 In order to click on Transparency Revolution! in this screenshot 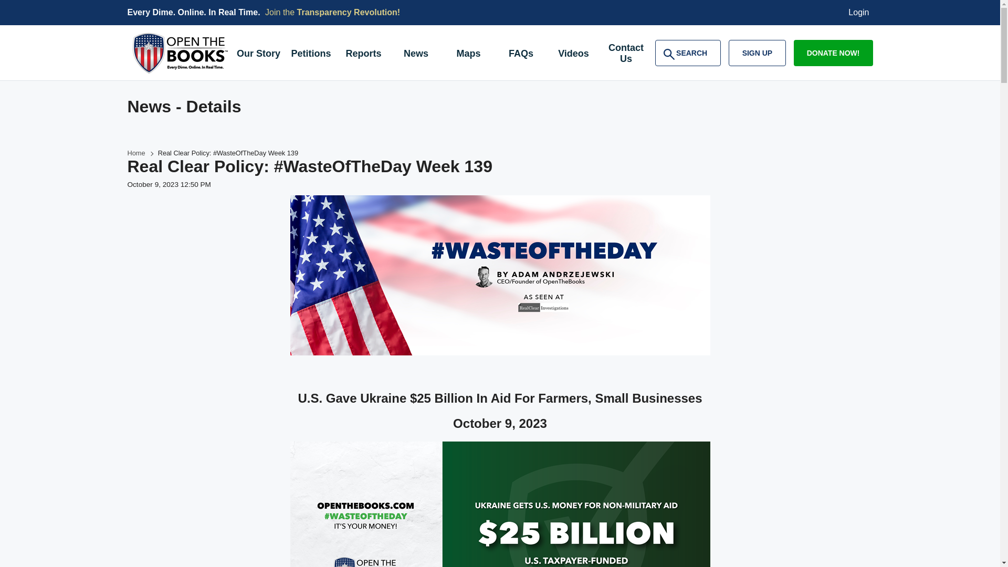, I will do `click(349, 13)`.